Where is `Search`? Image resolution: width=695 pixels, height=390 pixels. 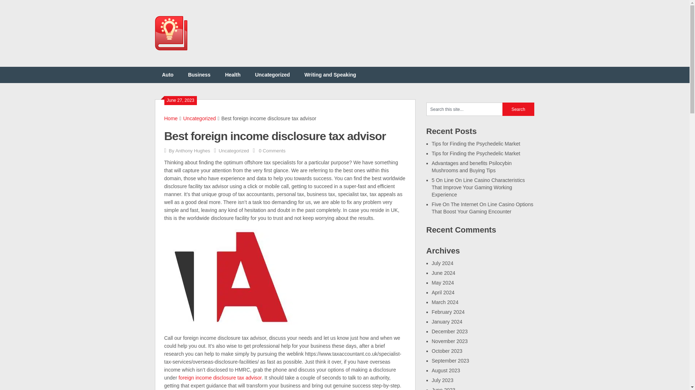 Search is located at coordinates (518, 109).